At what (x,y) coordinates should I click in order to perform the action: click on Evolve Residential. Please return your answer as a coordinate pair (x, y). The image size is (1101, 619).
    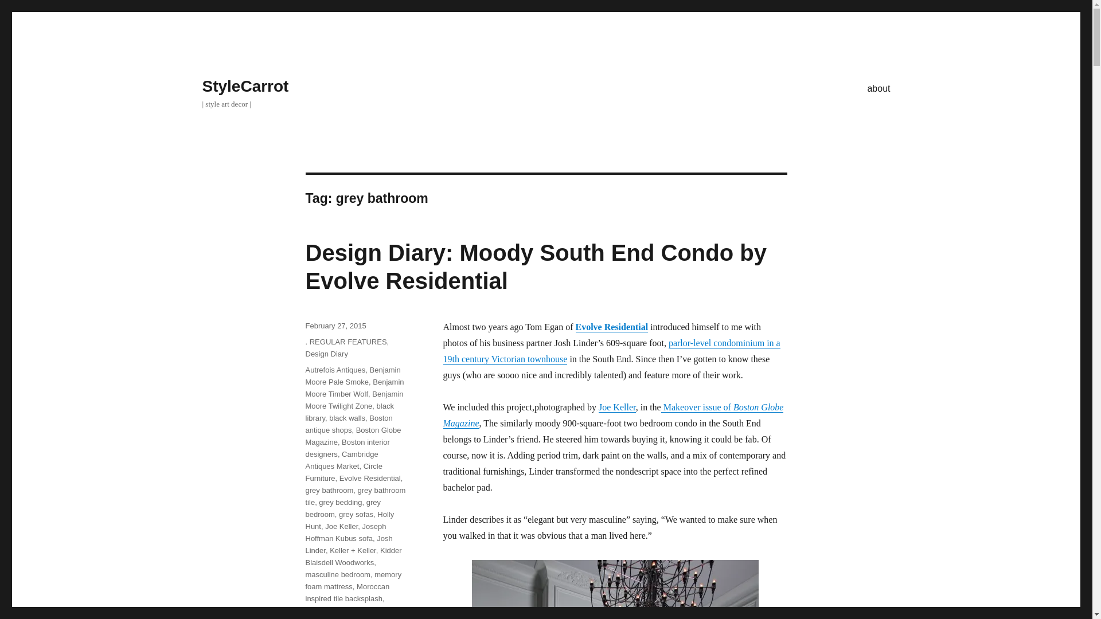
    Looking at the image, I should click on (612, 327).